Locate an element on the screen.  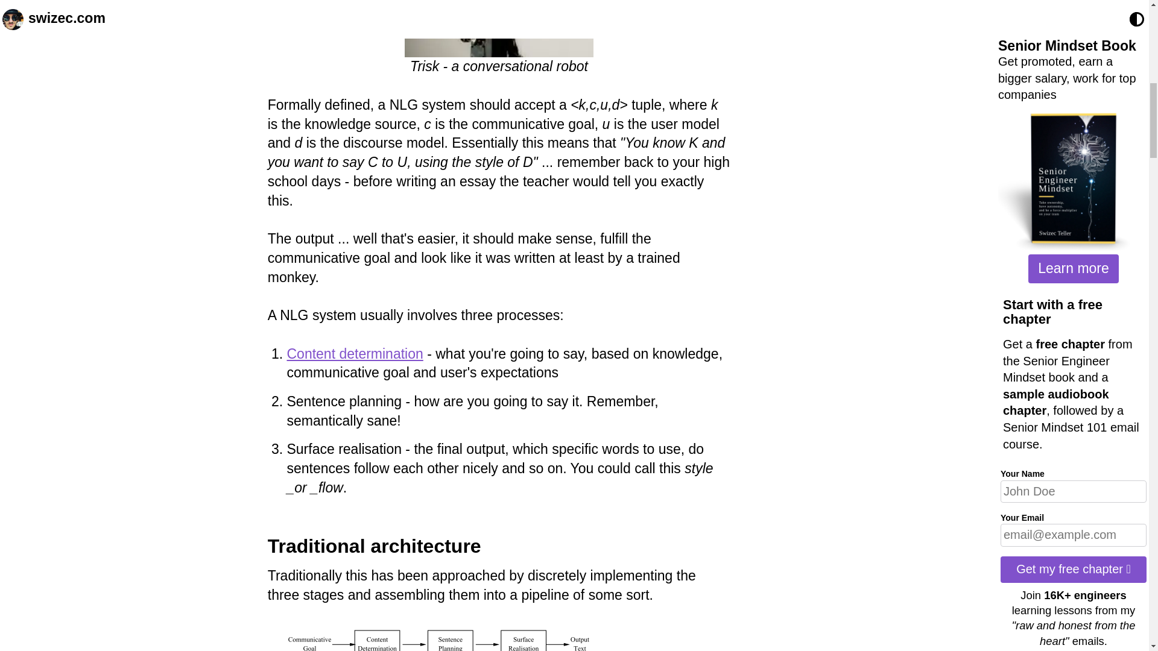
Content determination is located at coordinates (354, 353).